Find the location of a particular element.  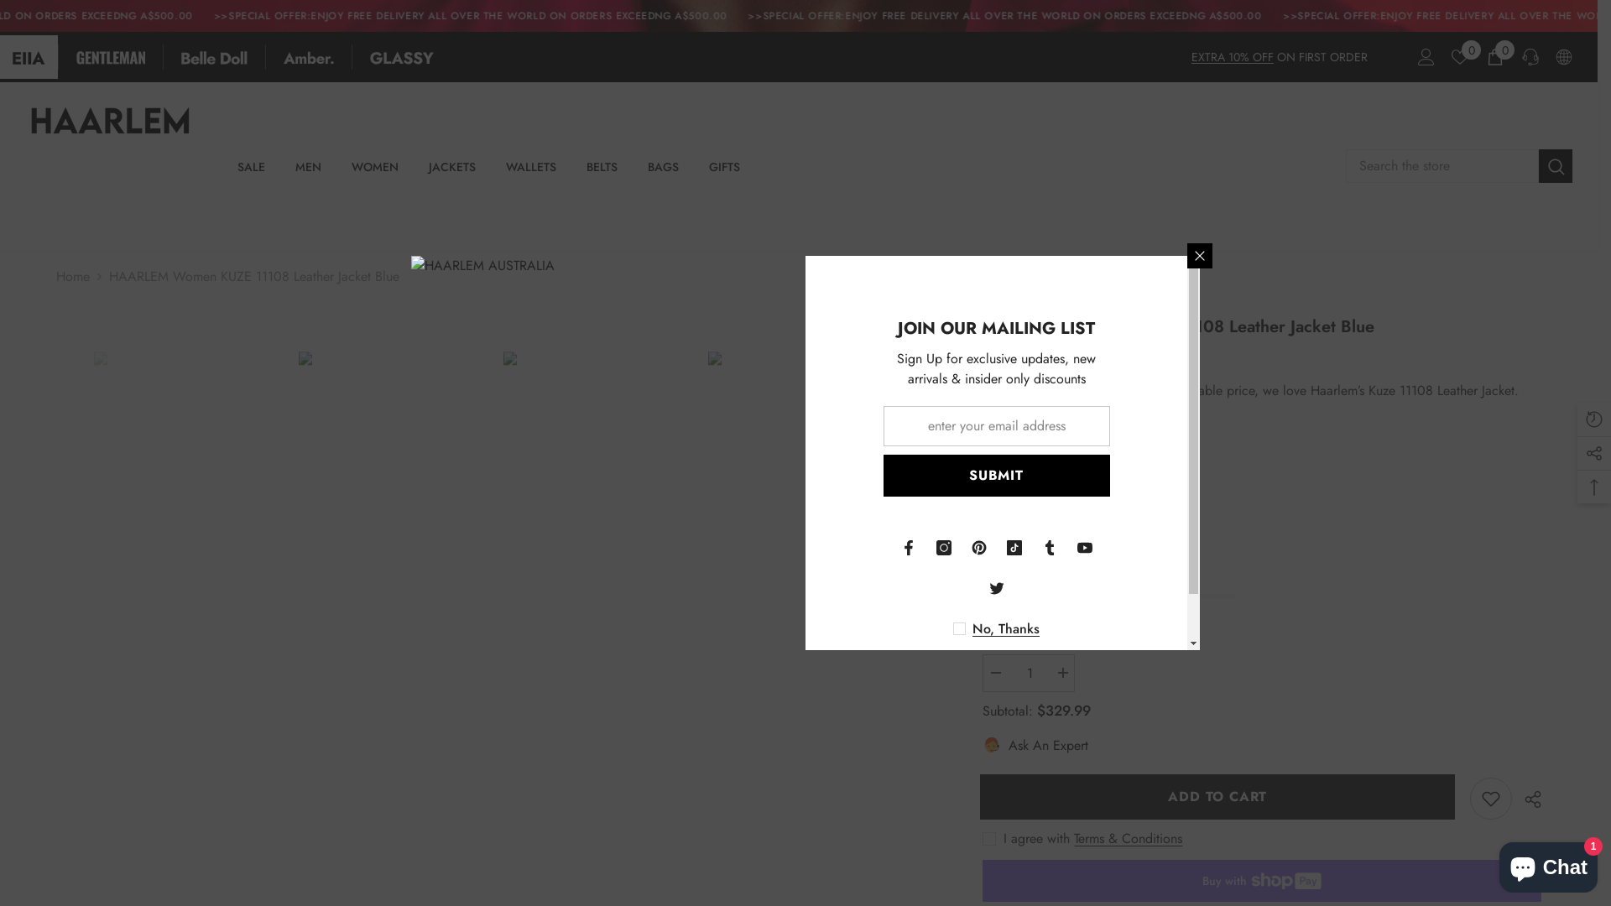

Twitter is located at coordinates (996, 588).